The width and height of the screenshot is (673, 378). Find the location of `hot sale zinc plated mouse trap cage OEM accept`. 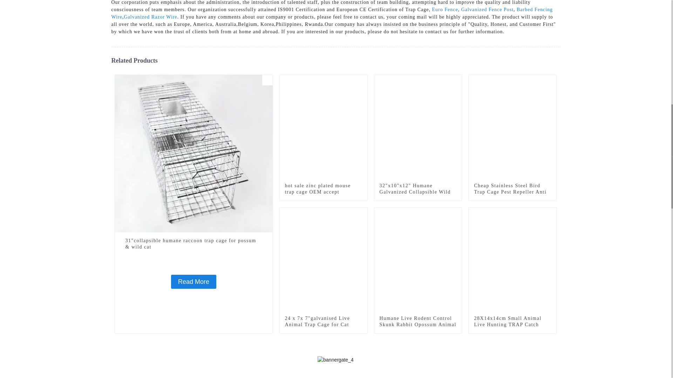

hot sale zinc plated mouse trap cage OEM accept is located at coordinates (323, 189).